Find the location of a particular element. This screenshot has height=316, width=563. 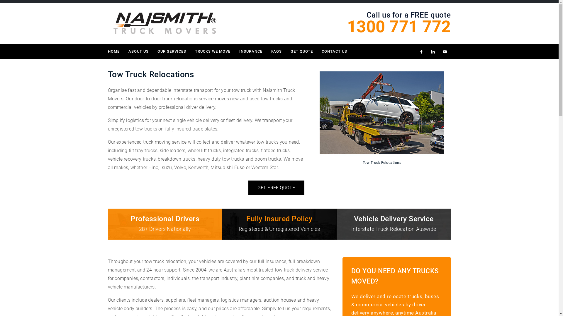

FAQS is located at coordinates (277, 51).